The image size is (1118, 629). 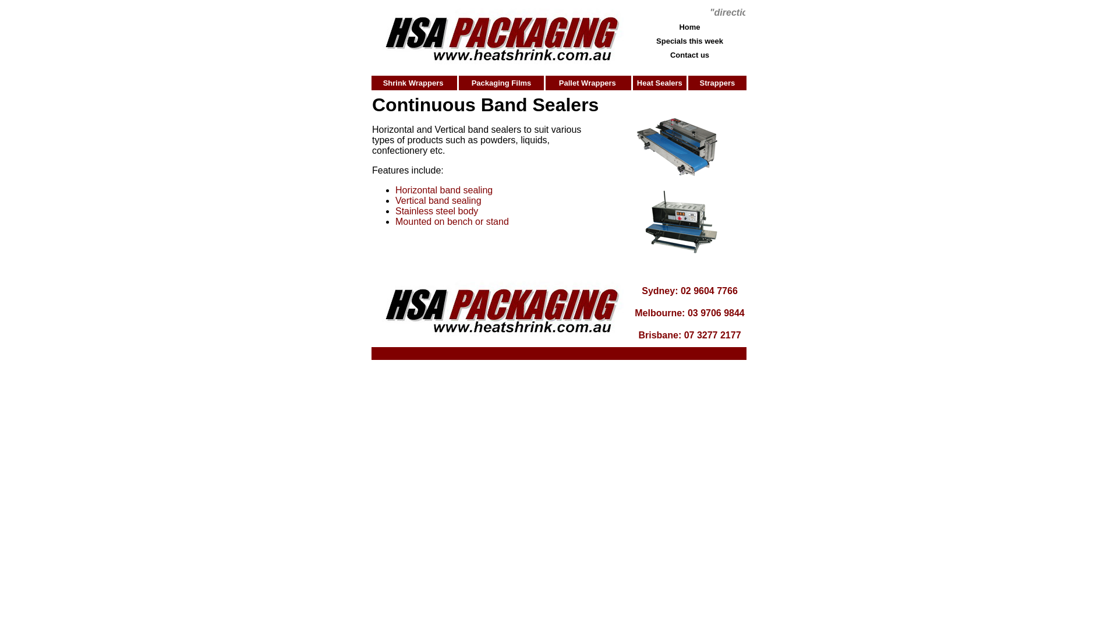 What do you see at coordinates (689, 27) in the screenshot?
I see `Home` at bounding box center [689, 27].